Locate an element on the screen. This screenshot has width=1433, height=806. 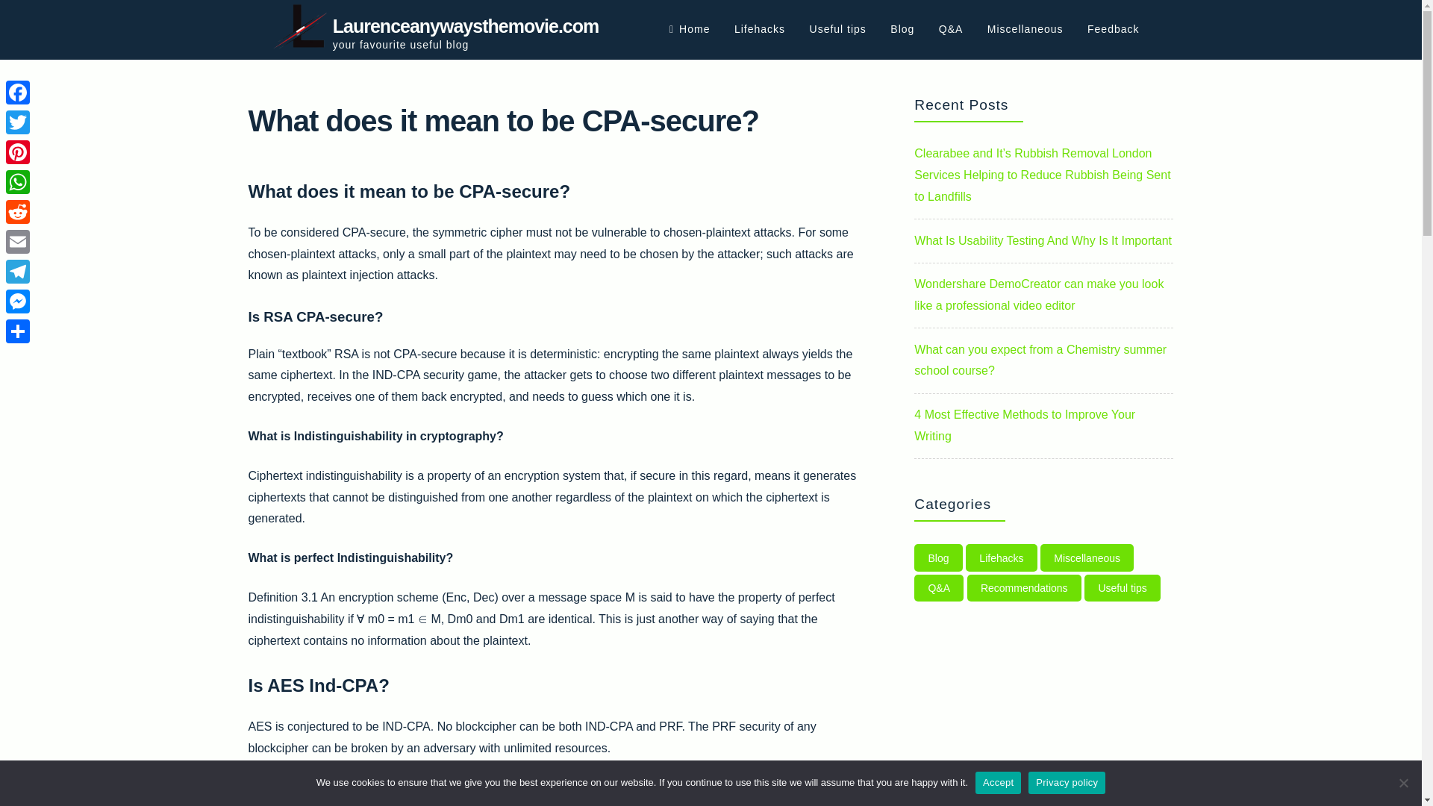
What can you expect from a Chemistry summer school course? is located at coordinates (1040, 360).